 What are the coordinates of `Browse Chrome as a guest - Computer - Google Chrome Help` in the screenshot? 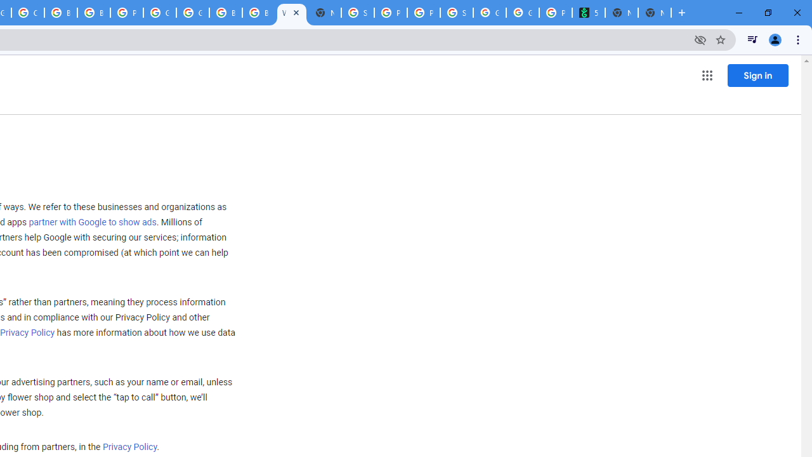 It's located at (61, 13).